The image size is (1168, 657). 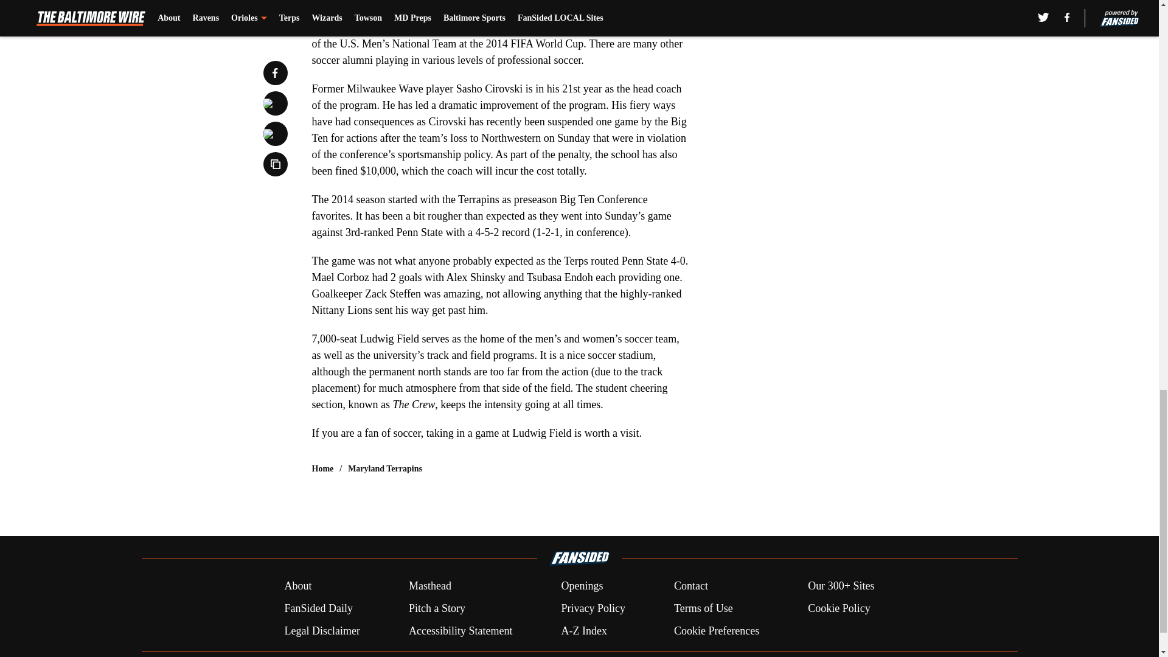 I want to click on Openings, so click(x=582, y=586).